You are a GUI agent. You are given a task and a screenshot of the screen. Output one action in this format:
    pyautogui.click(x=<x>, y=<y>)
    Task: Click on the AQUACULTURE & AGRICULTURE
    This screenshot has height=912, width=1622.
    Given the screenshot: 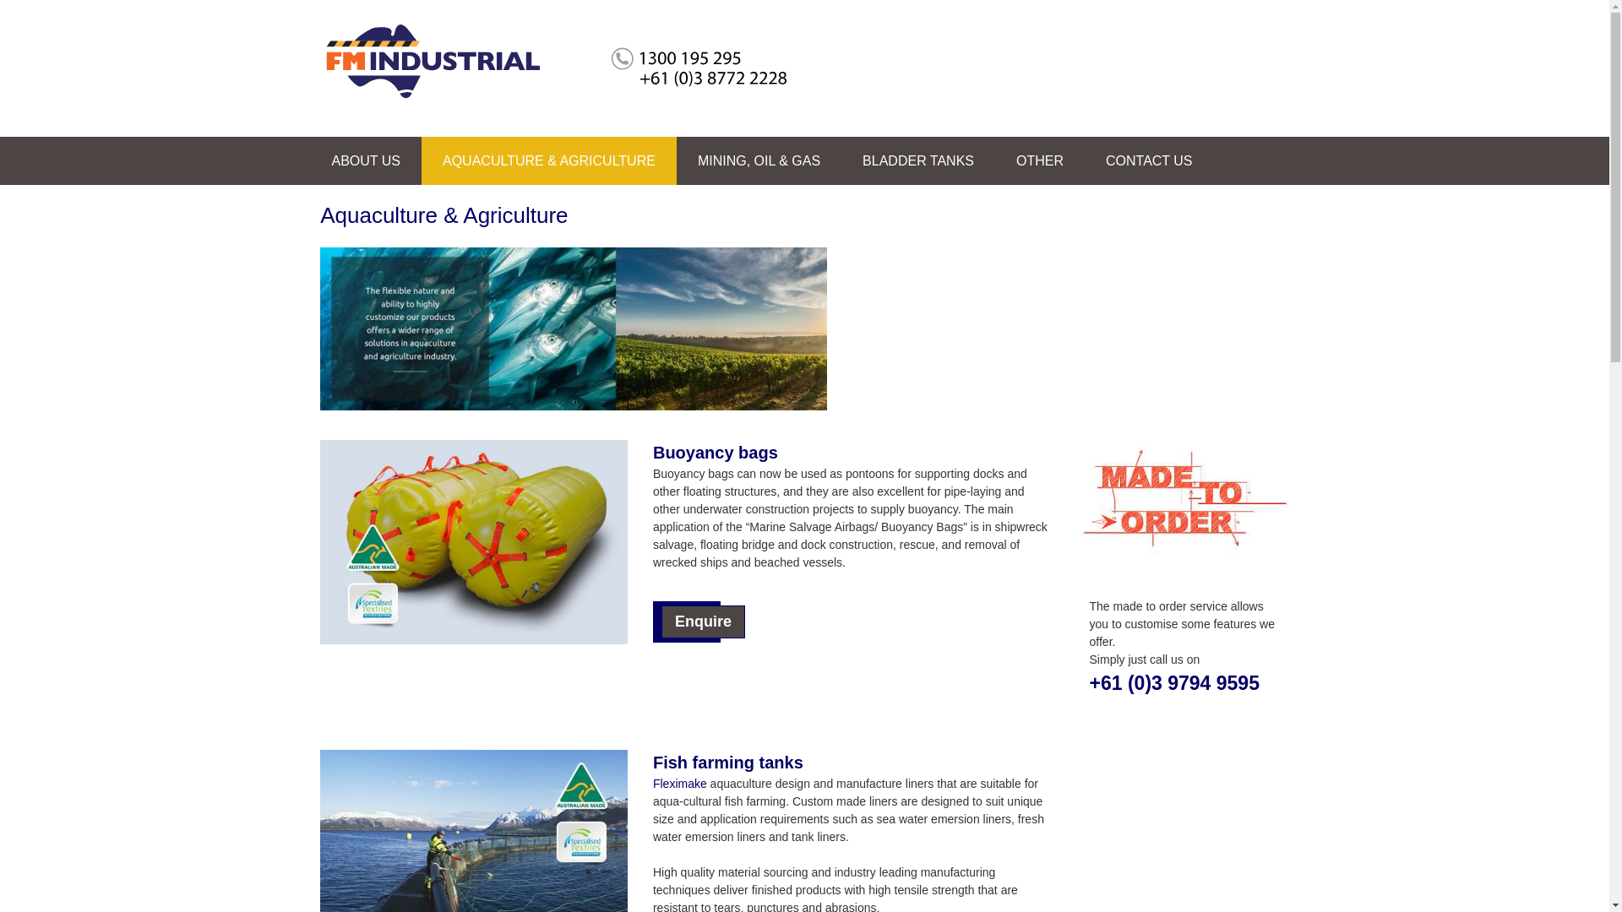 What is the action you would take?
    pyautogui.click(x=549, y=160)
    